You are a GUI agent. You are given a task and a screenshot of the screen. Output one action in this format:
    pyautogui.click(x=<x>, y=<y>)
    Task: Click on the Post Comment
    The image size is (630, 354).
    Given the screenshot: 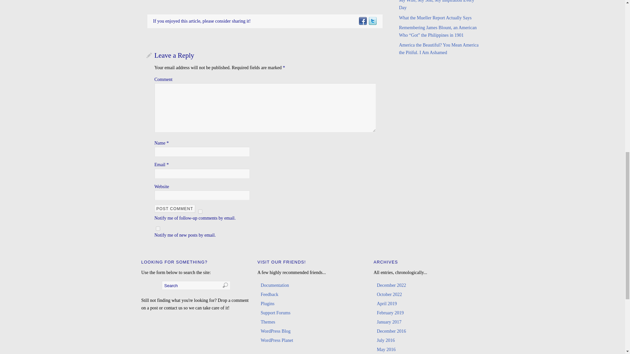 What is the action you would take?
    pyautogui.click(x=175, y=209)
    